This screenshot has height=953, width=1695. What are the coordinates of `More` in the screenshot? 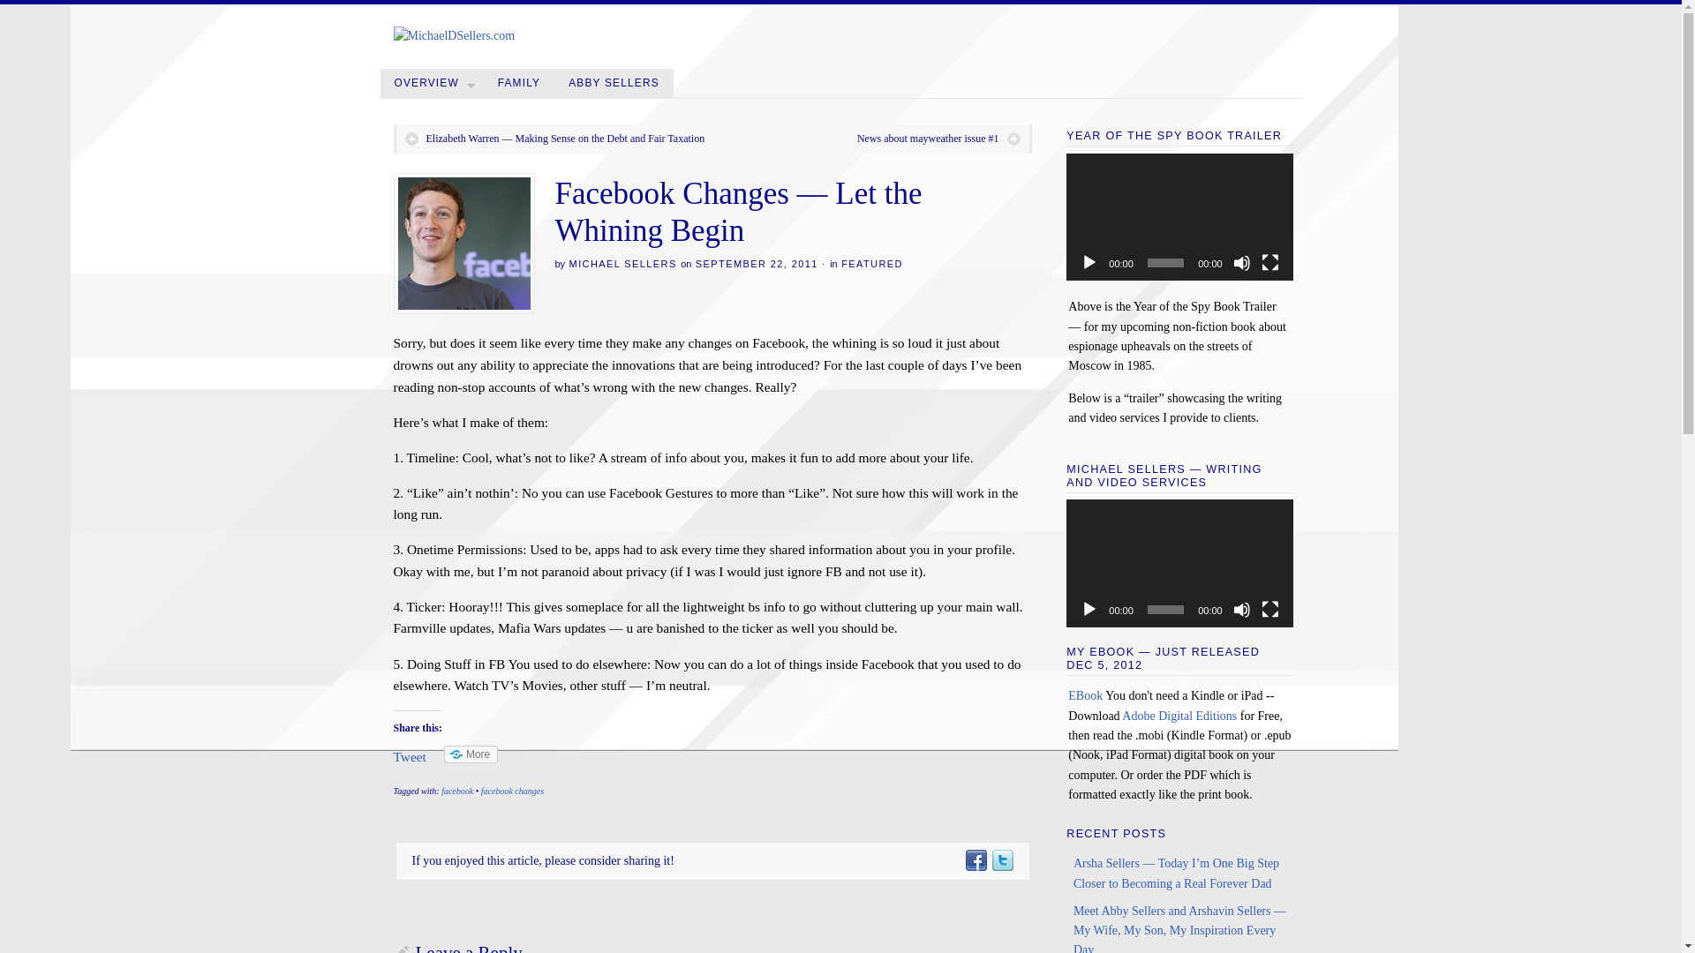 It's located at (471, 754).